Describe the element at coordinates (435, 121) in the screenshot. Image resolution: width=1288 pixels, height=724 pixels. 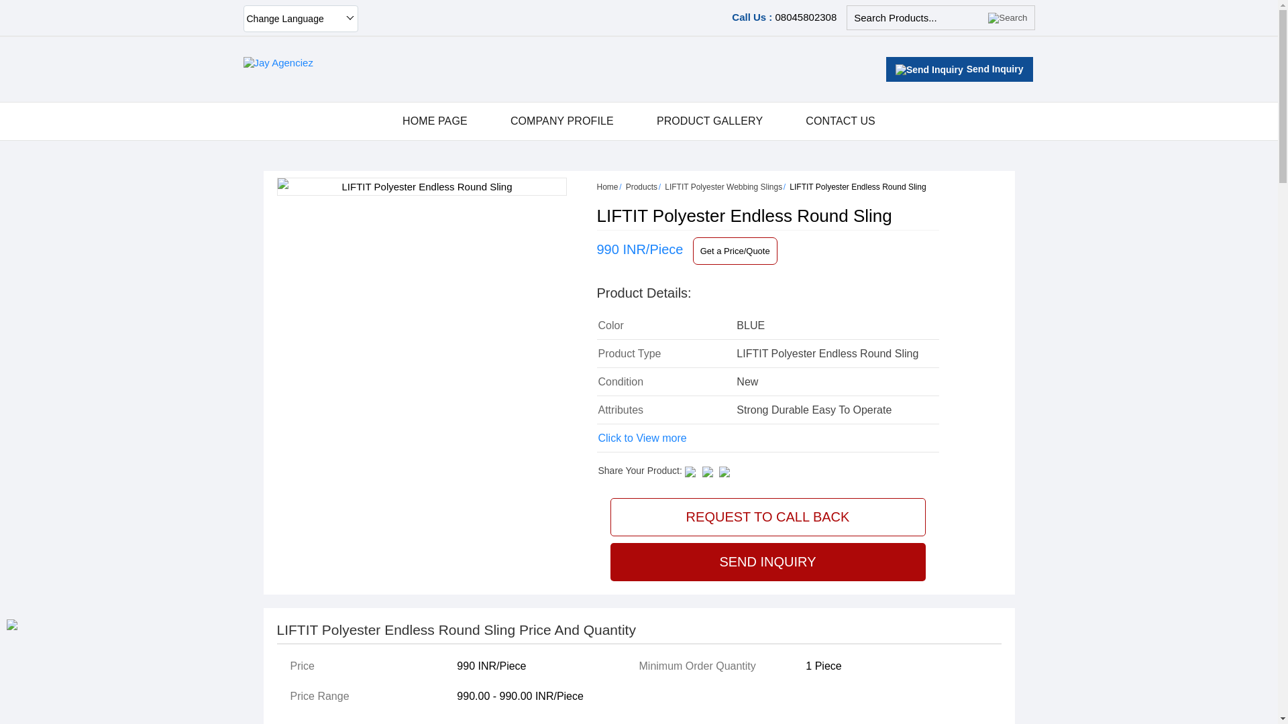
I see `HOME PAGE` at that location.